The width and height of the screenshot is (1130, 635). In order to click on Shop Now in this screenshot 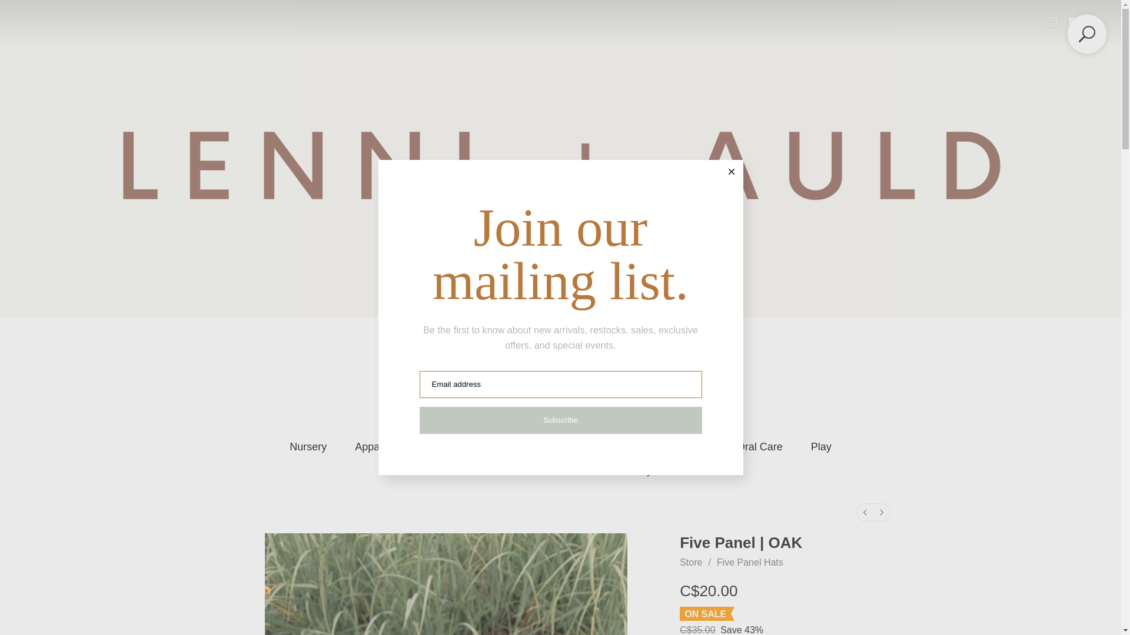, I will do `click(560, 369)`.